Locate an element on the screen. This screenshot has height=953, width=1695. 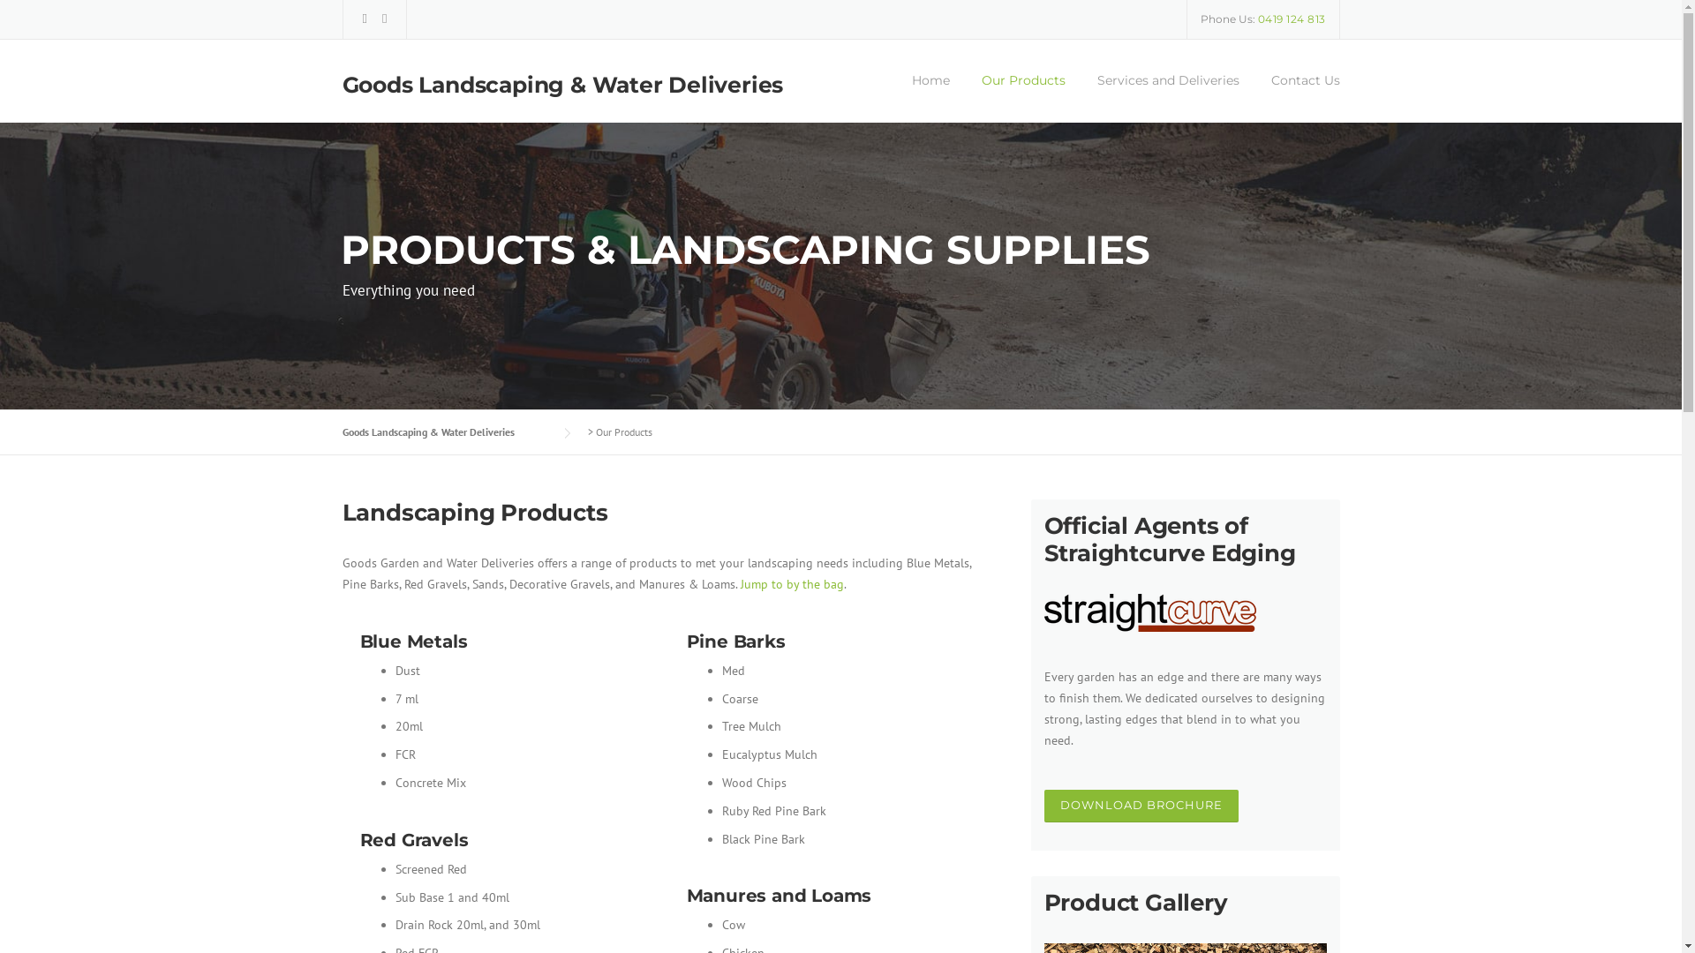
Email is located at coordinates (385, 18).